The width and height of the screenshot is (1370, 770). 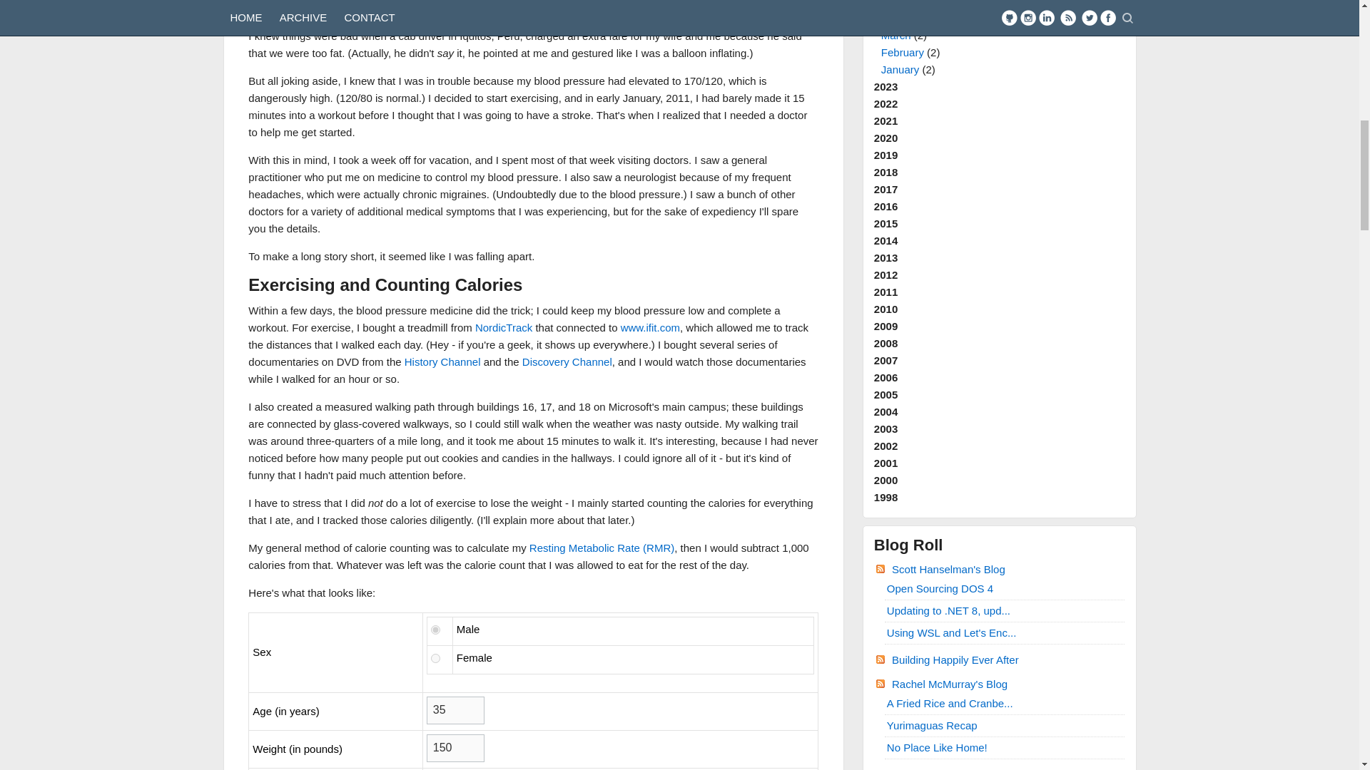 I want to click on Female, so click(x=435, y=657).